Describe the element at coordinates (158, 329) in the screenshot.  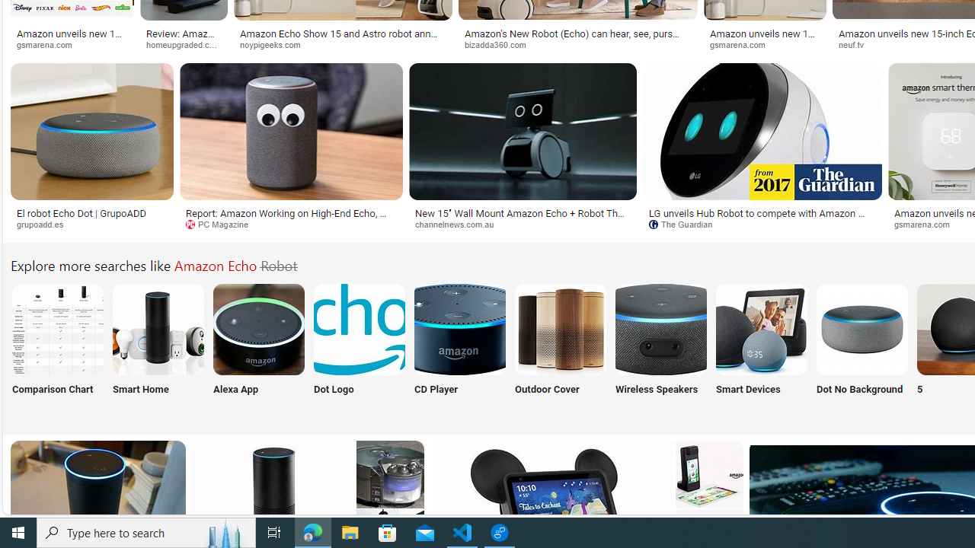
I see `Amazon Echo Smart Home` at that location.